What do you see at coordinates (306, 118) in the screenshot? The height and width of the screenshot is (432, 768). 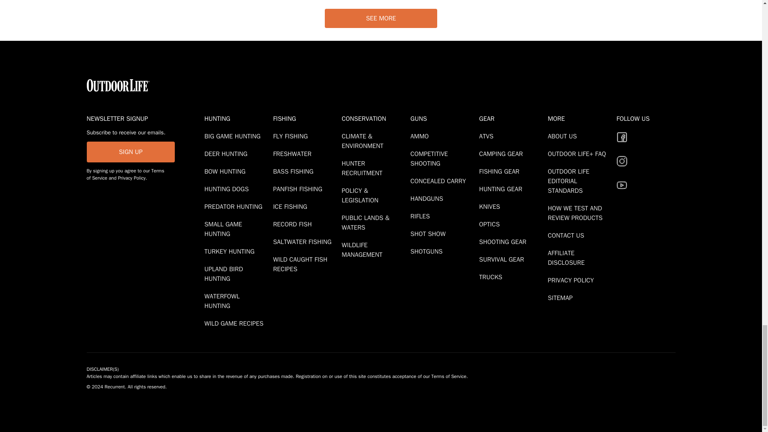 I see `Fishing` at bounding box center [306, 118].